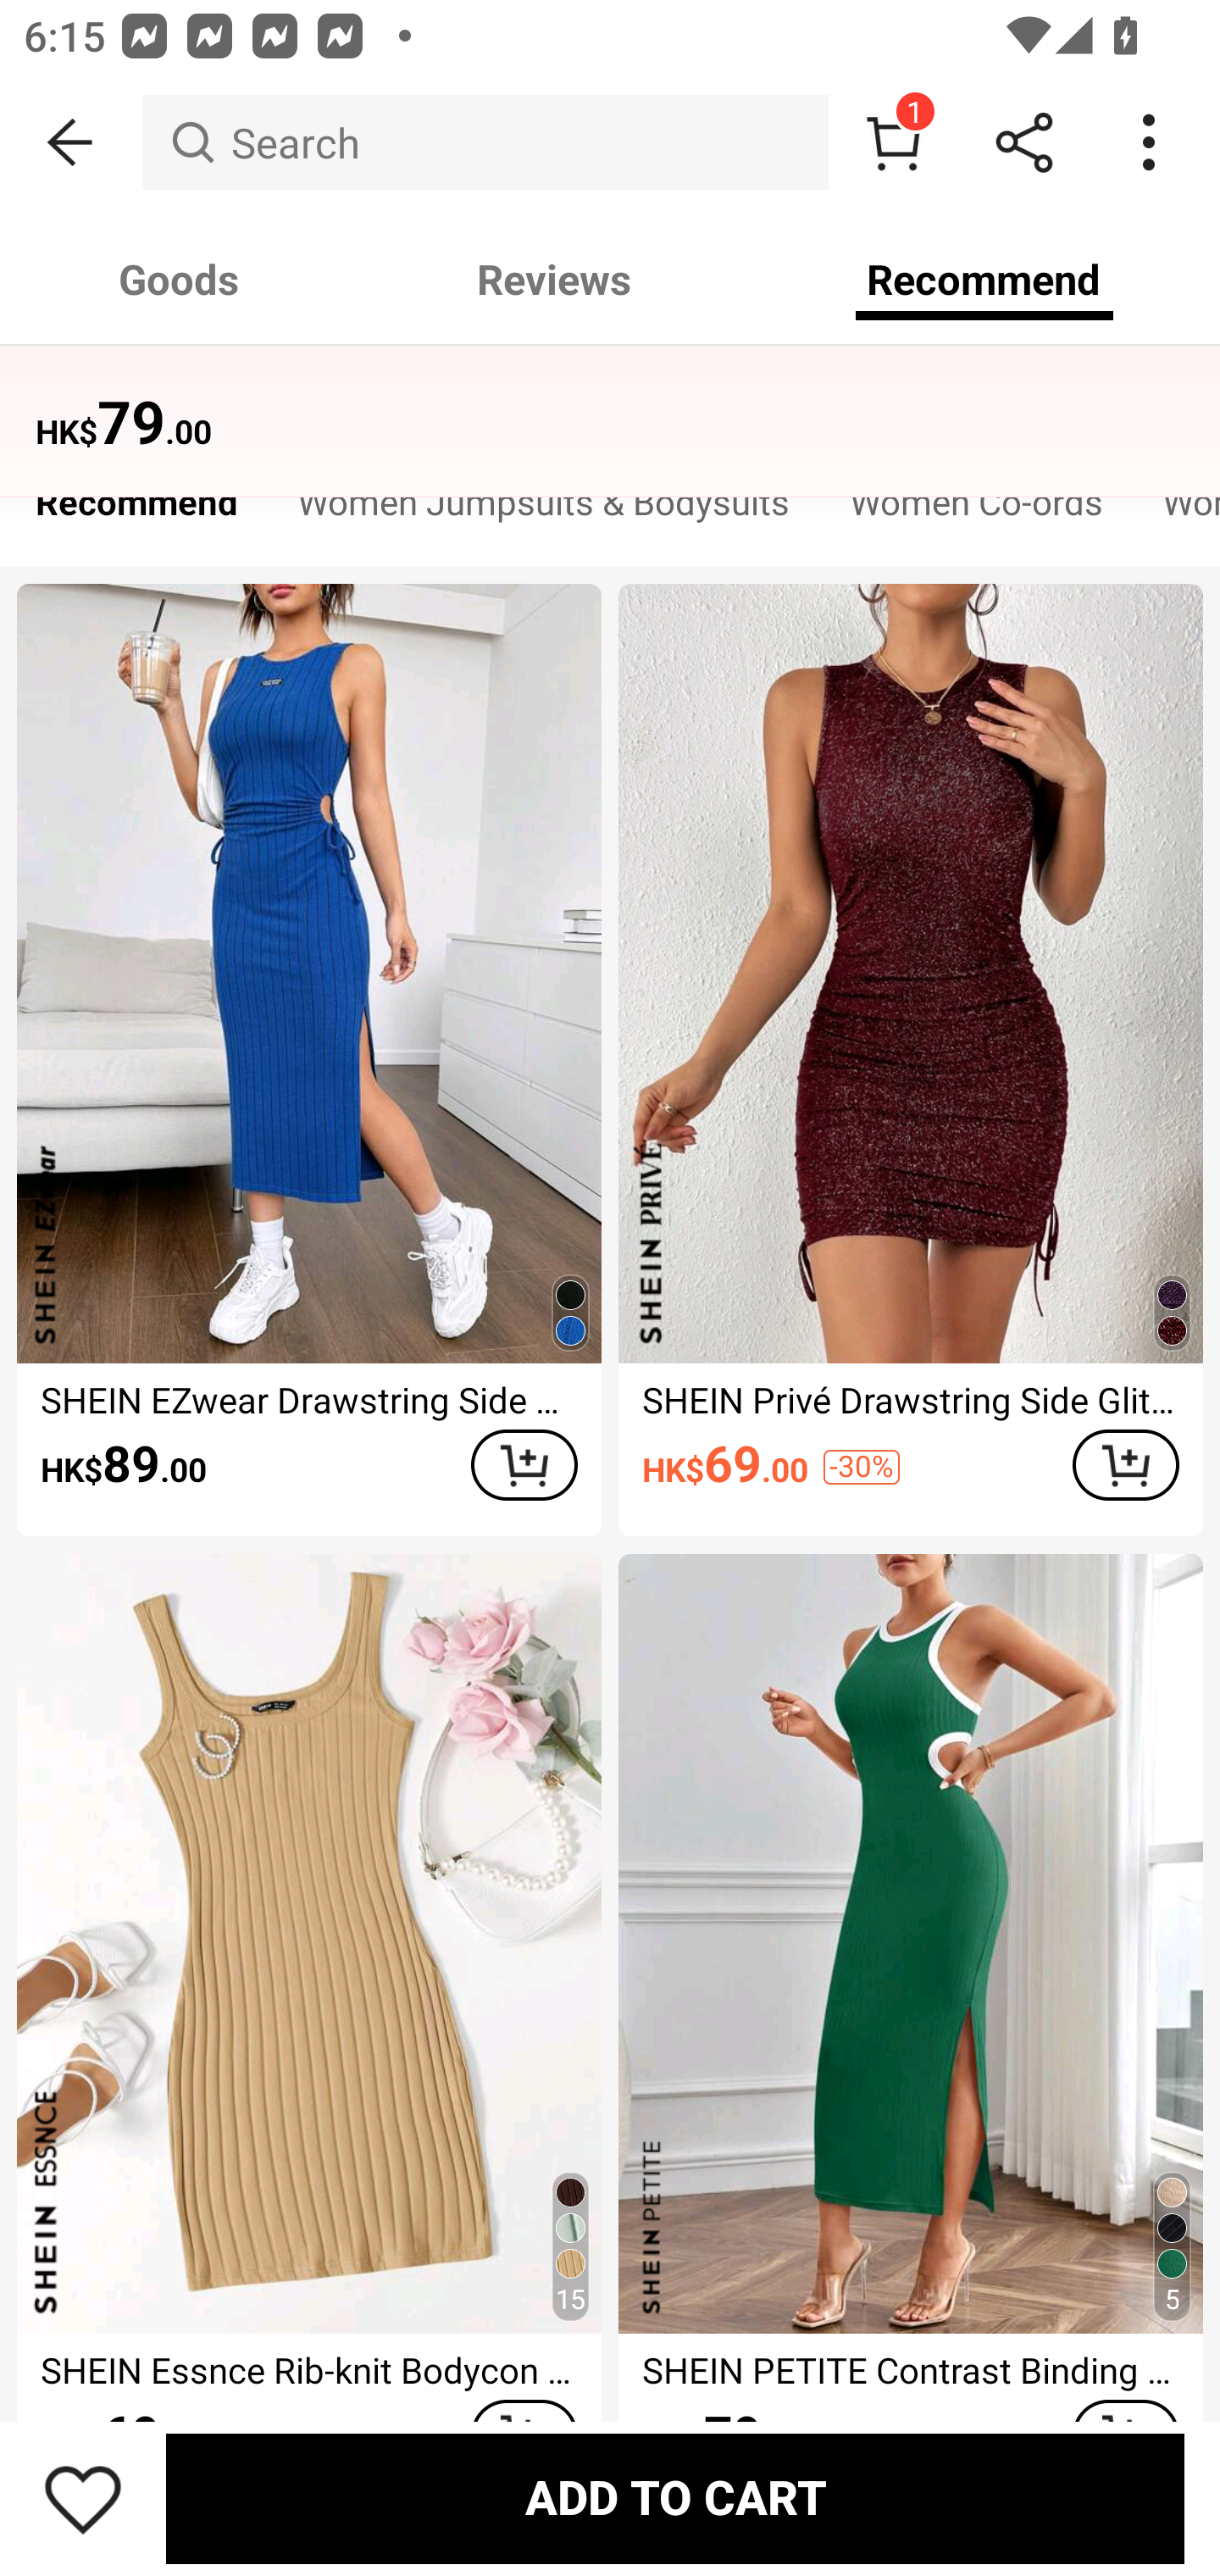 Image resolution: width=1220 pixels, height=2576 pixels. What do you see at coordinates (554, 280) in the screenshot?
I see `Reviews` at bounding box center [554, 280].